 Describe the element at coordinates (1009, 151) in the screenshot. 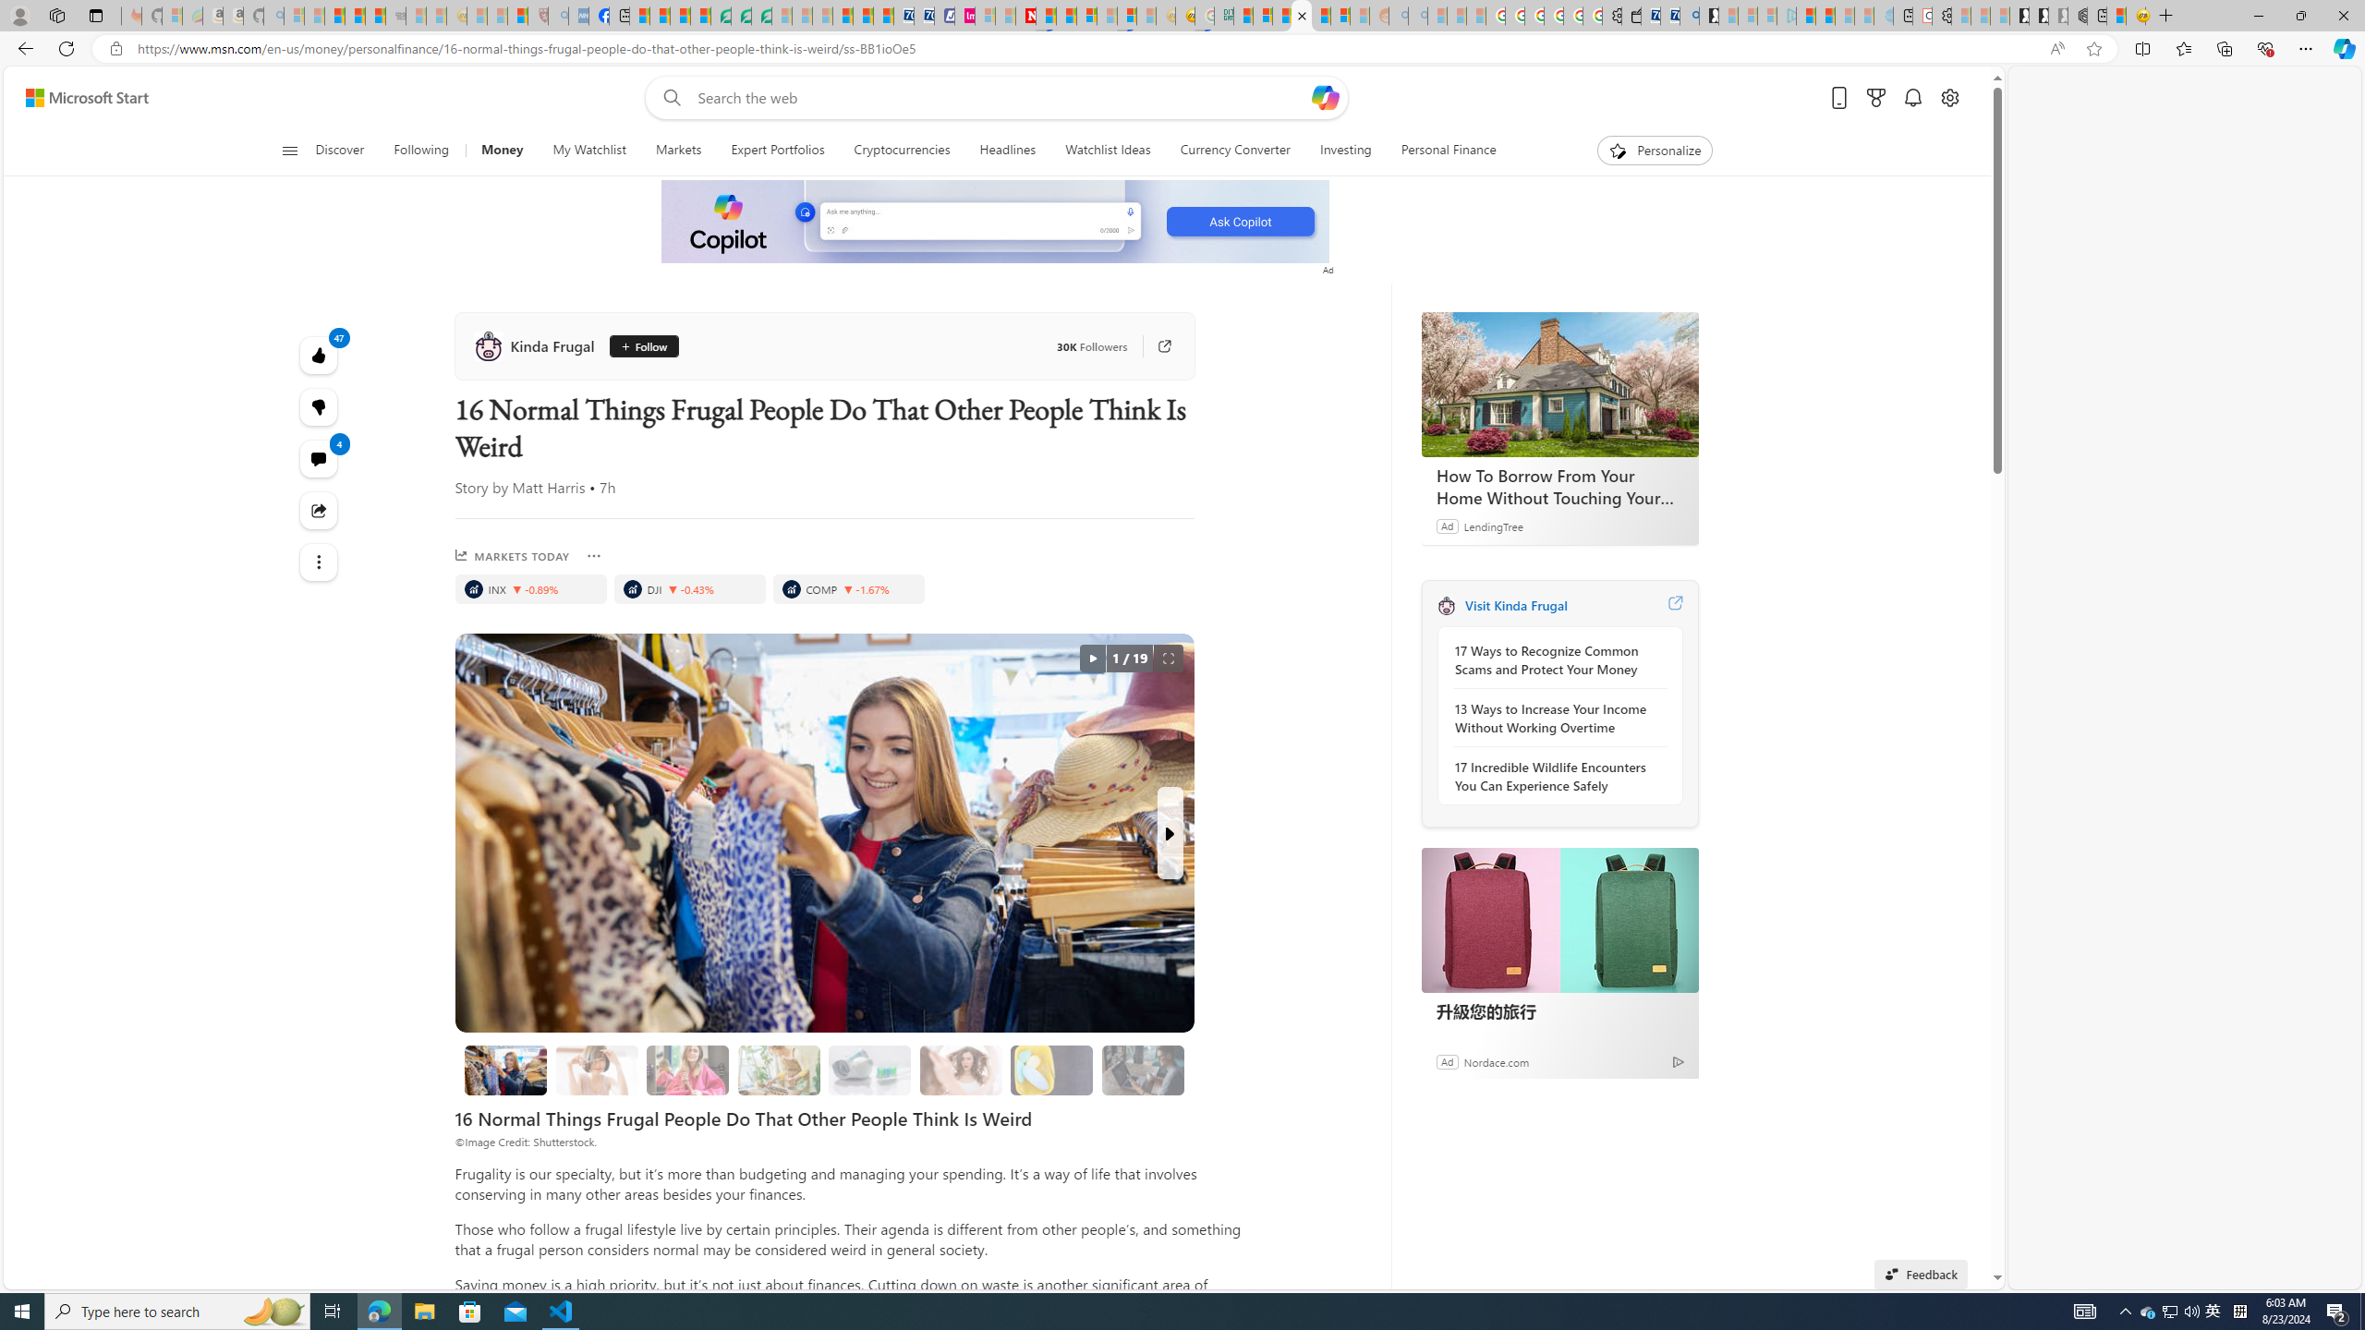

I see `Headlines` at that location.